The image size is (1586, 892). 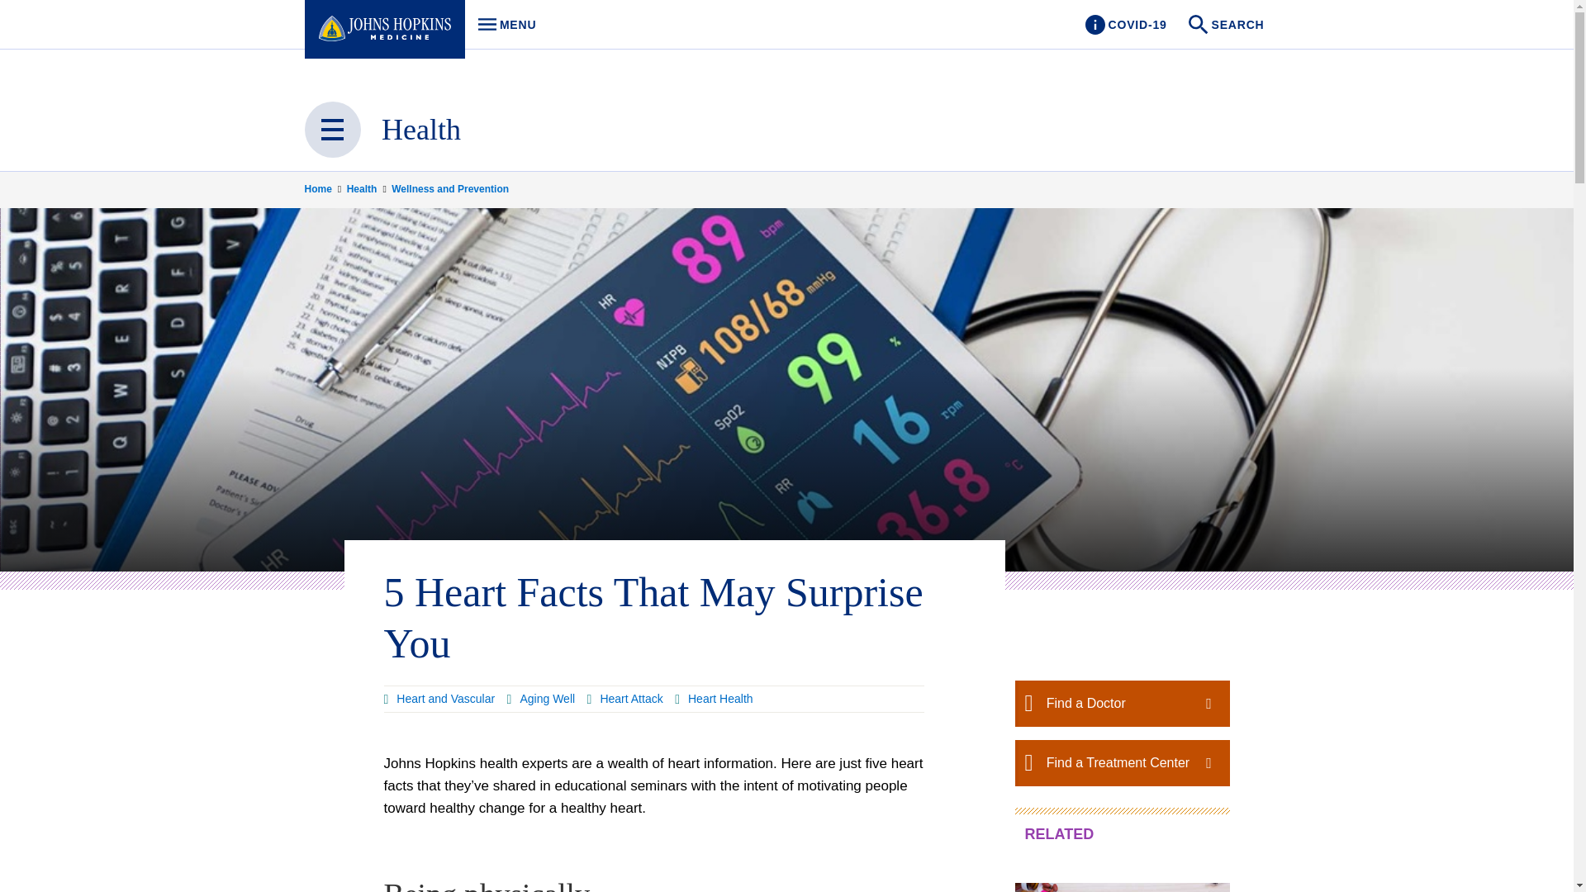 I want to click on Aging Well, so click(x=624, y=699).